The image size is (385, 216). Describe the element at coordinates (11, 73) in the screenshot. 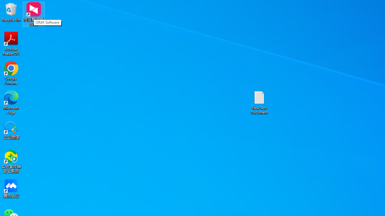

I see `Google Chrome` at that location.